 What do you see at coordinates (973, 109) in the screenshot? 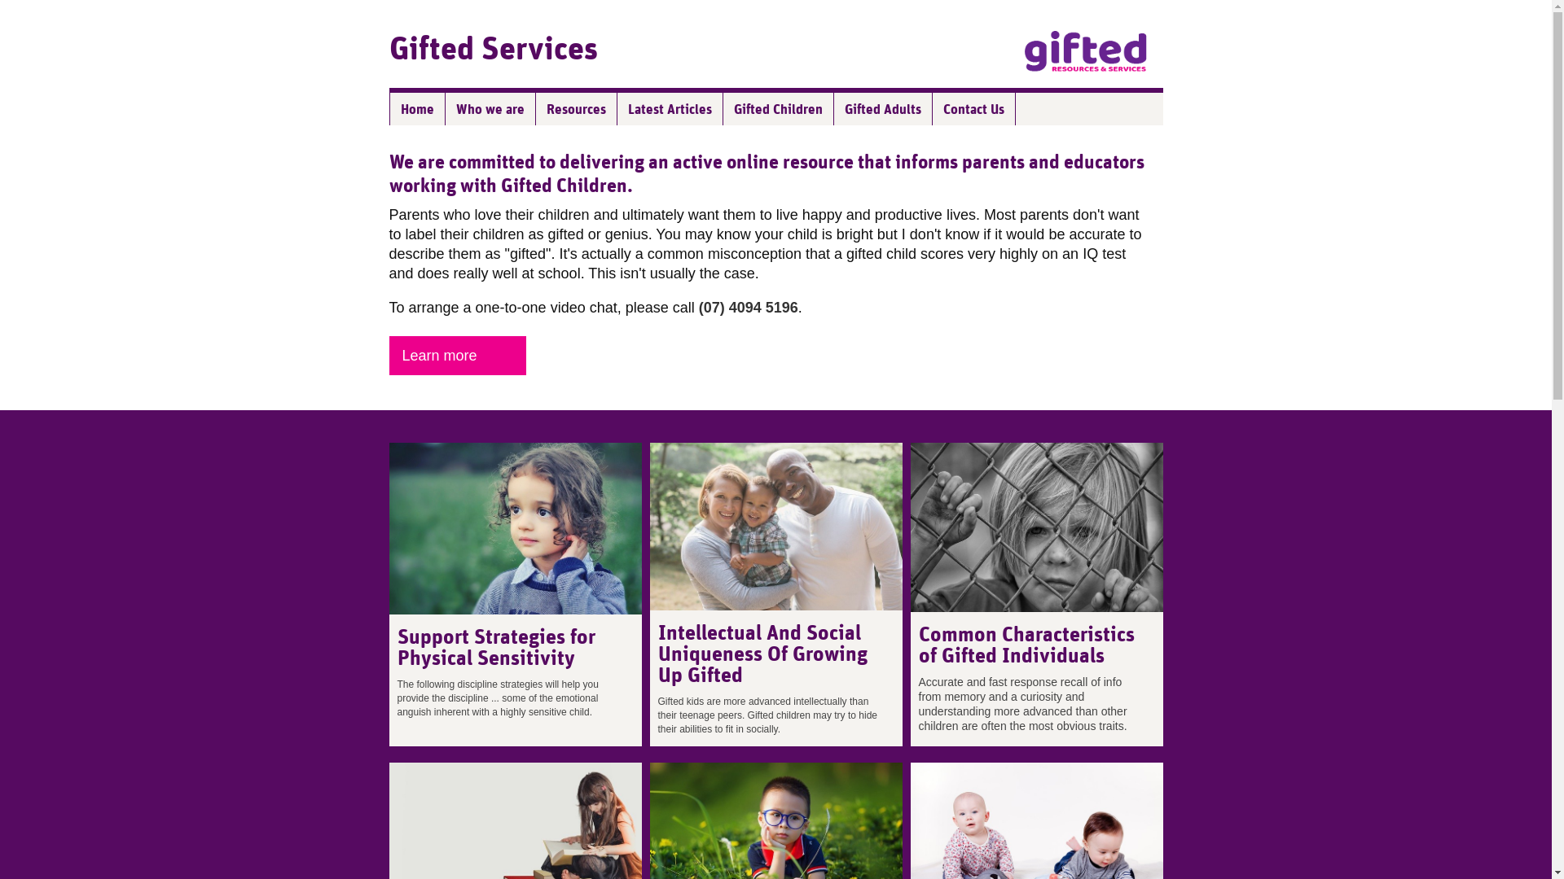
I see `Contact Us` at bounding box center [973, 109].